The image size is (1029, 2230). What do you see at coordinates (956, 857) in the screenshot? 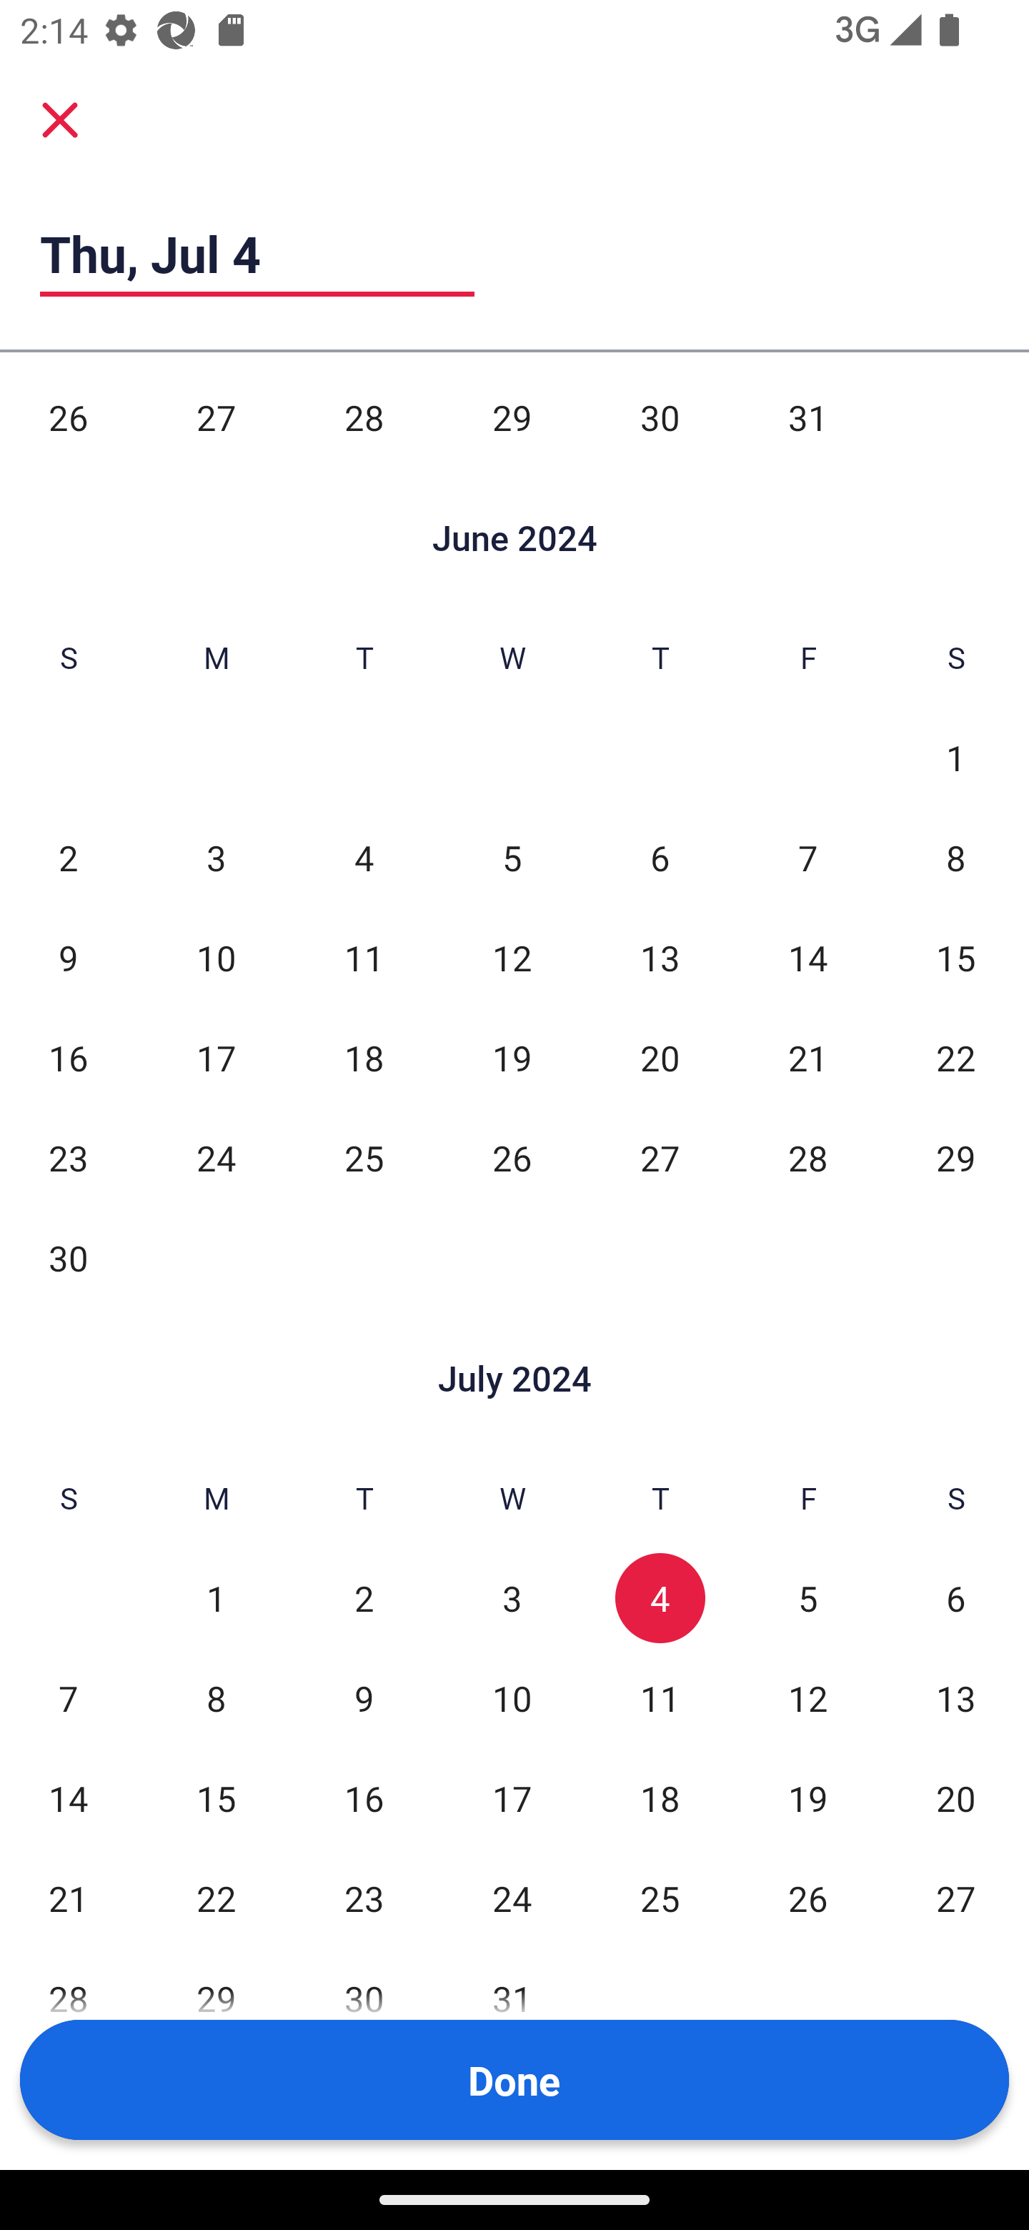
I see `8 Sat, Jun 8, Not Selected` at bounding box center [956, 857].